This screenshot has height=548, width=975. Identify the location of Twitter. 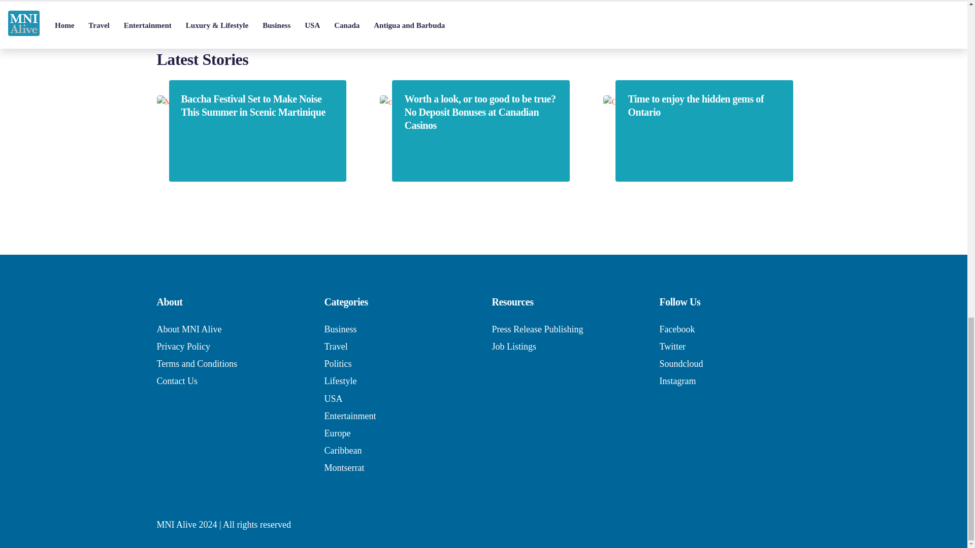
(672, 346).